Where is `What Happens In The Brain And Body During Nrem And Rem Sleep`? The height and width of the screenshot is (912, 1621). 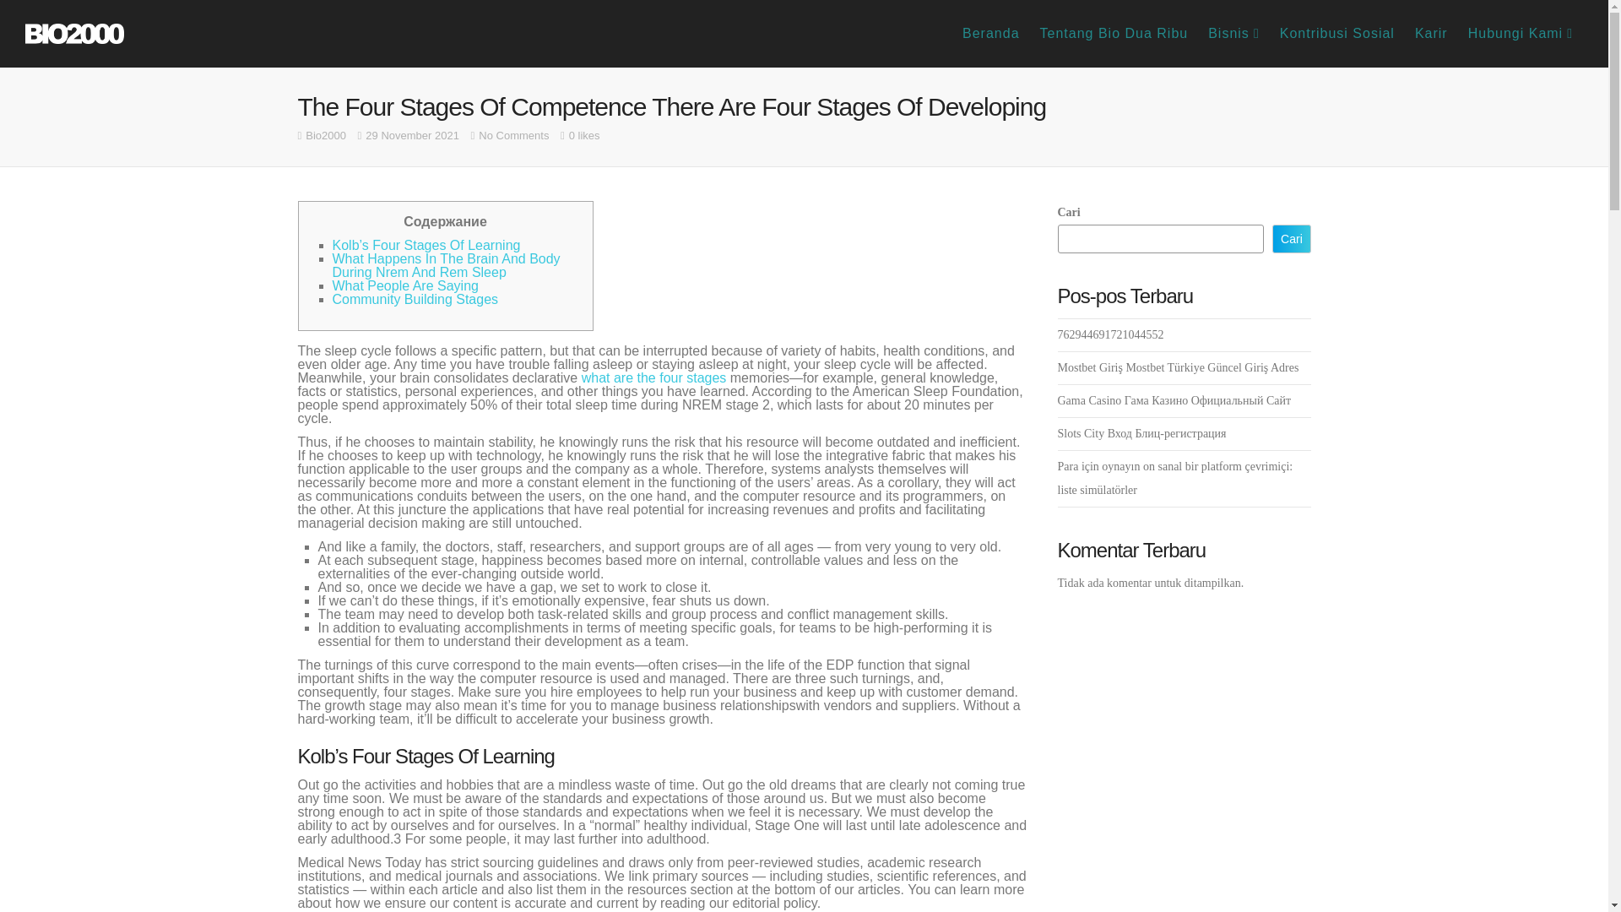 What Happens In The Brain And Body During Nrem And Rem Sleep is located at coordinates (446, 265).